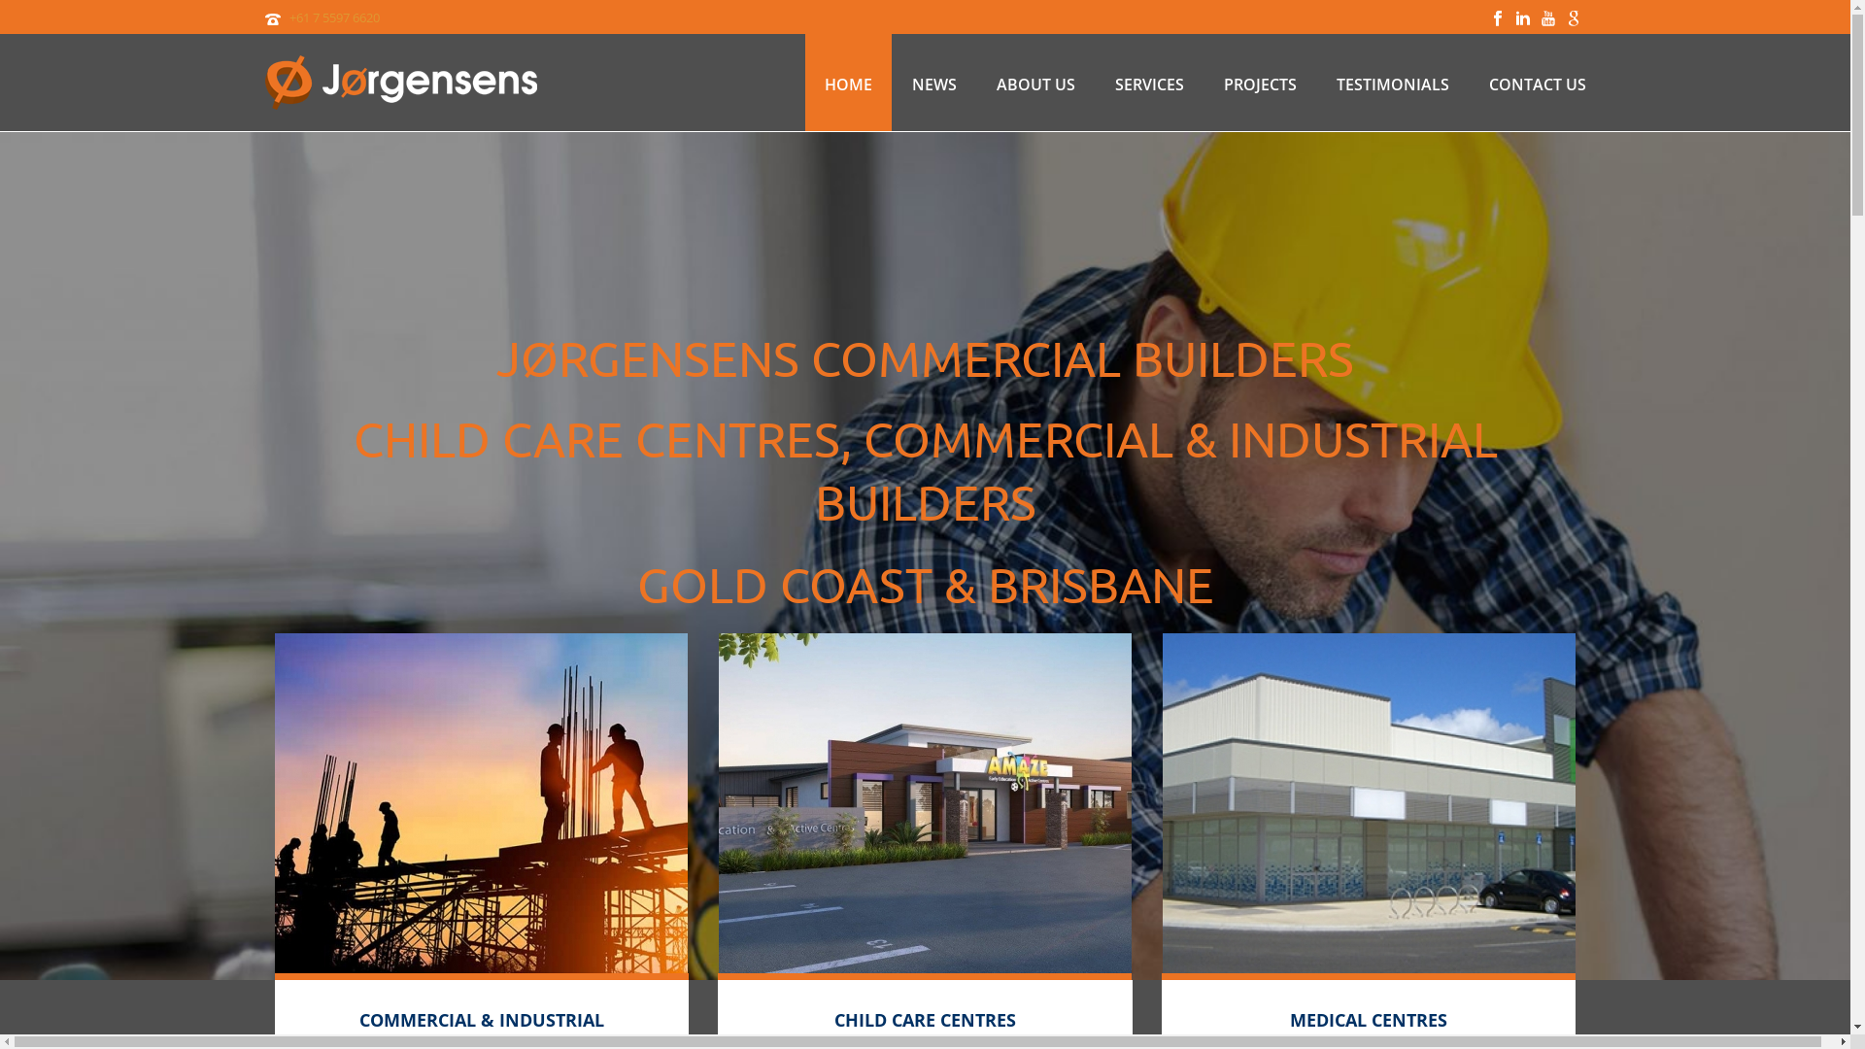 The width and height of the screenshot is (1865, 1049). I want to click on Home, so click(482, 803).